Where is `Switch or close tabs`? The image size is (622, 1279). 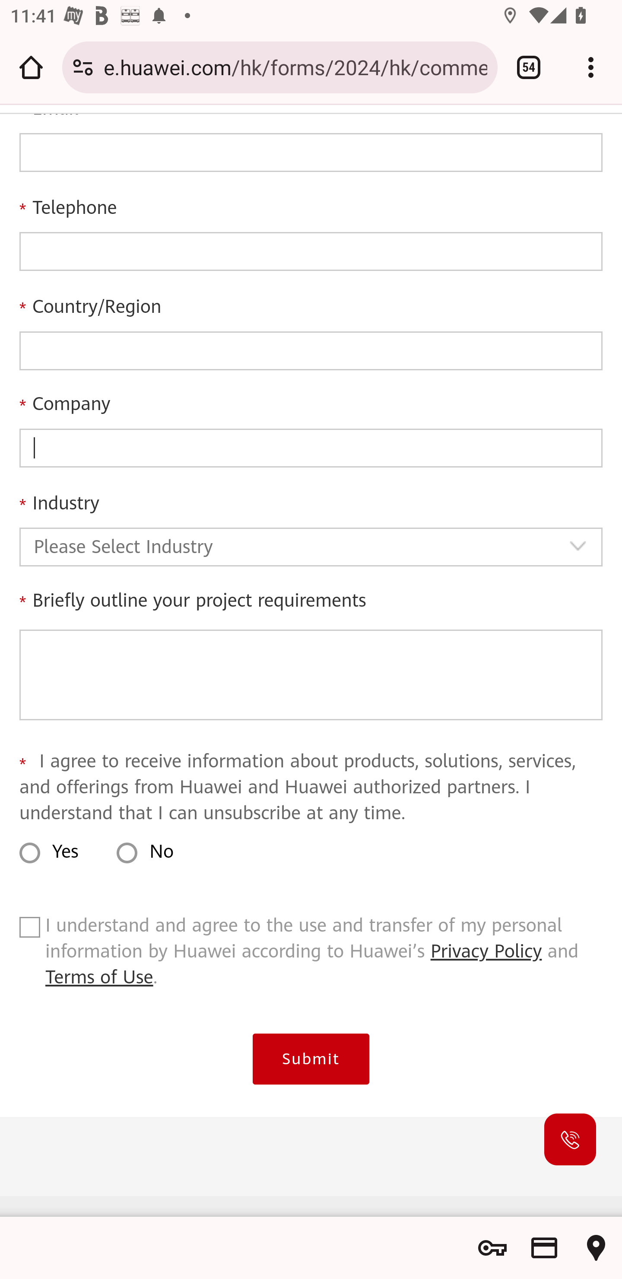 Switch or close tabs is located at coordinates (529, 67).